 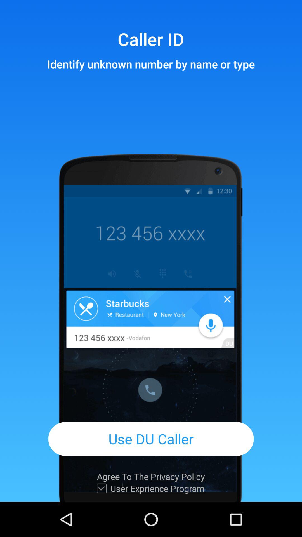 What do you see at coordinates (102, 488) in the screenshot?
I see `click the icon to the left of the user exprience program` at bounding box center [102, 488].